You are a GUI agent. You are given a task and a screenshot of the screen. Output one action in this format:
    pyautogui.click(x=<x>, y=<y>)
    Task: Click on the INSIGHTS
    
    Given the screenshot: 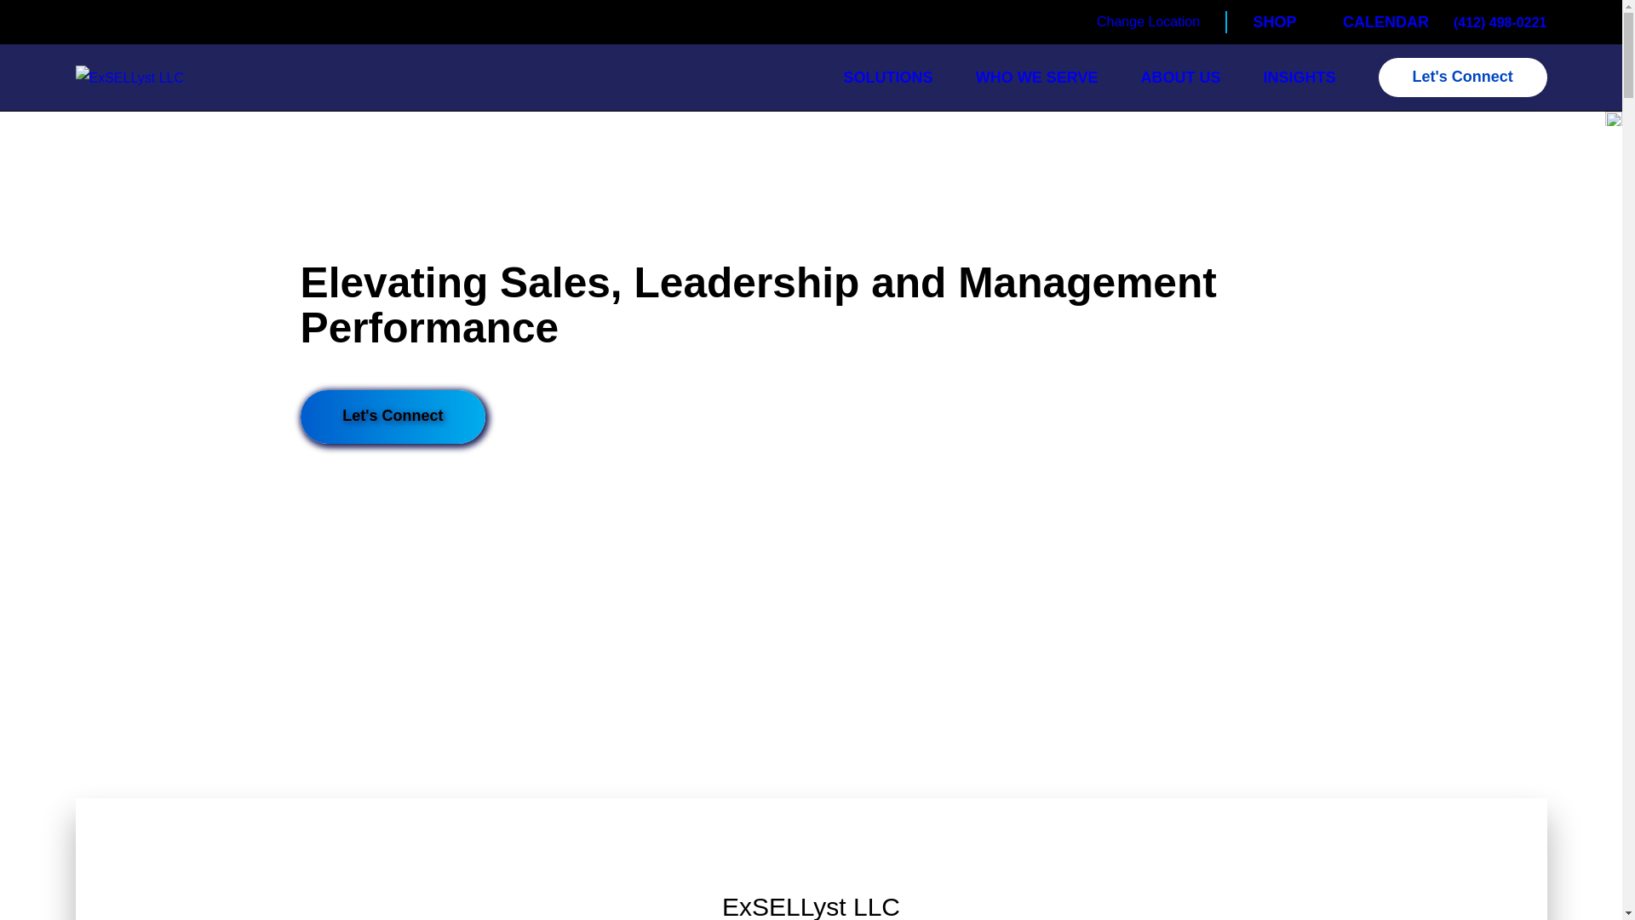 What is the action you would take?
    pyautogui.click(x=1299, y=77)
    